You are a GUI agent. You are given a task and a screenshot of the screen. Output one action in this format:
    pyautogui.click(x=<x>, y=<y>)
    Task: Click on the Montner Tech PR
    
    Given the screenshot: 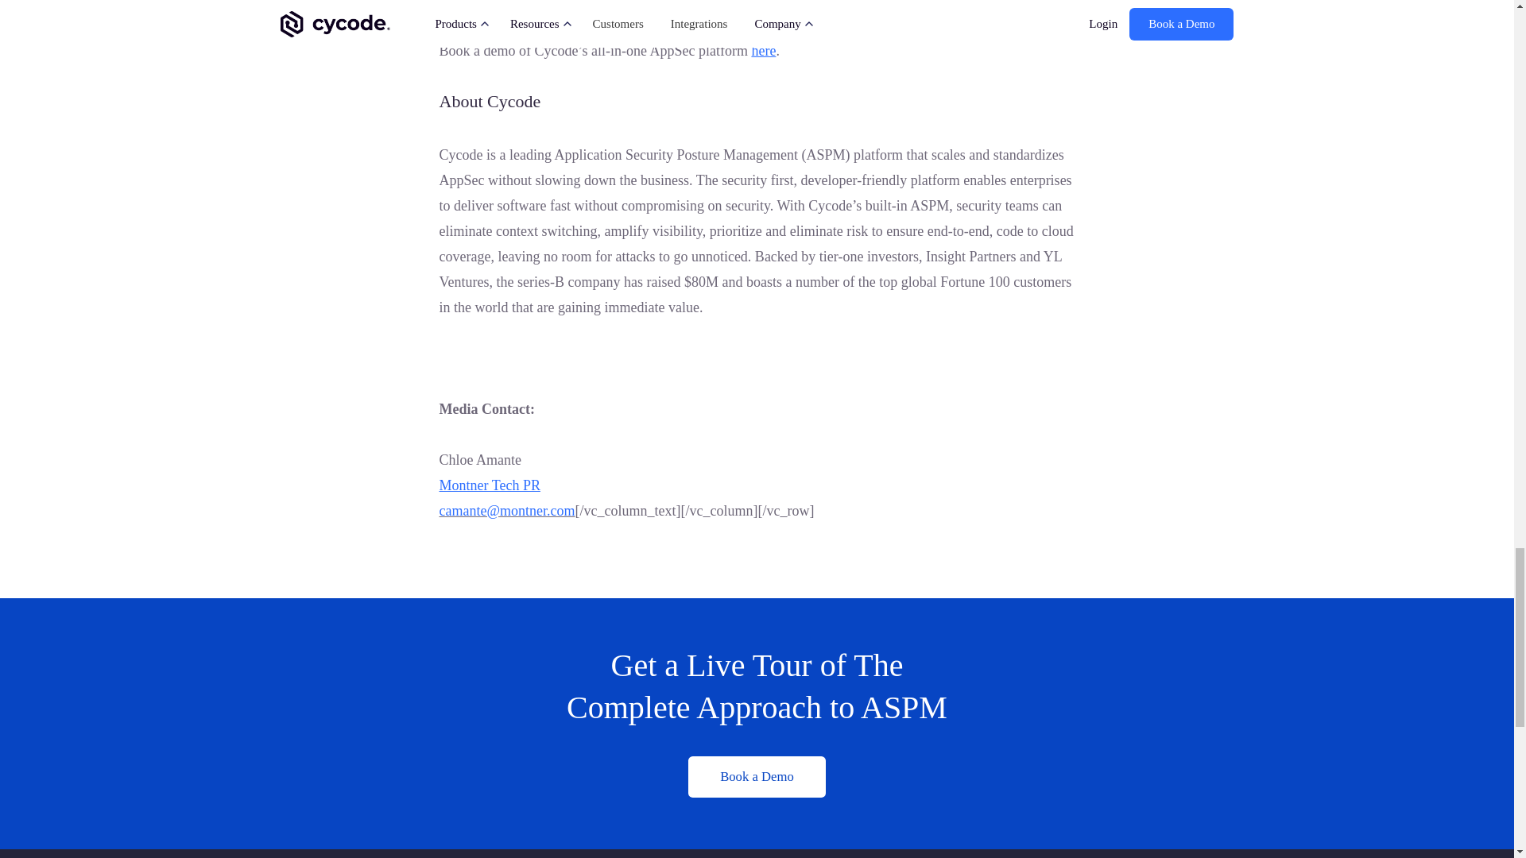 What is the action you would take?
    pyautogui.click(x=490, y=485)
    